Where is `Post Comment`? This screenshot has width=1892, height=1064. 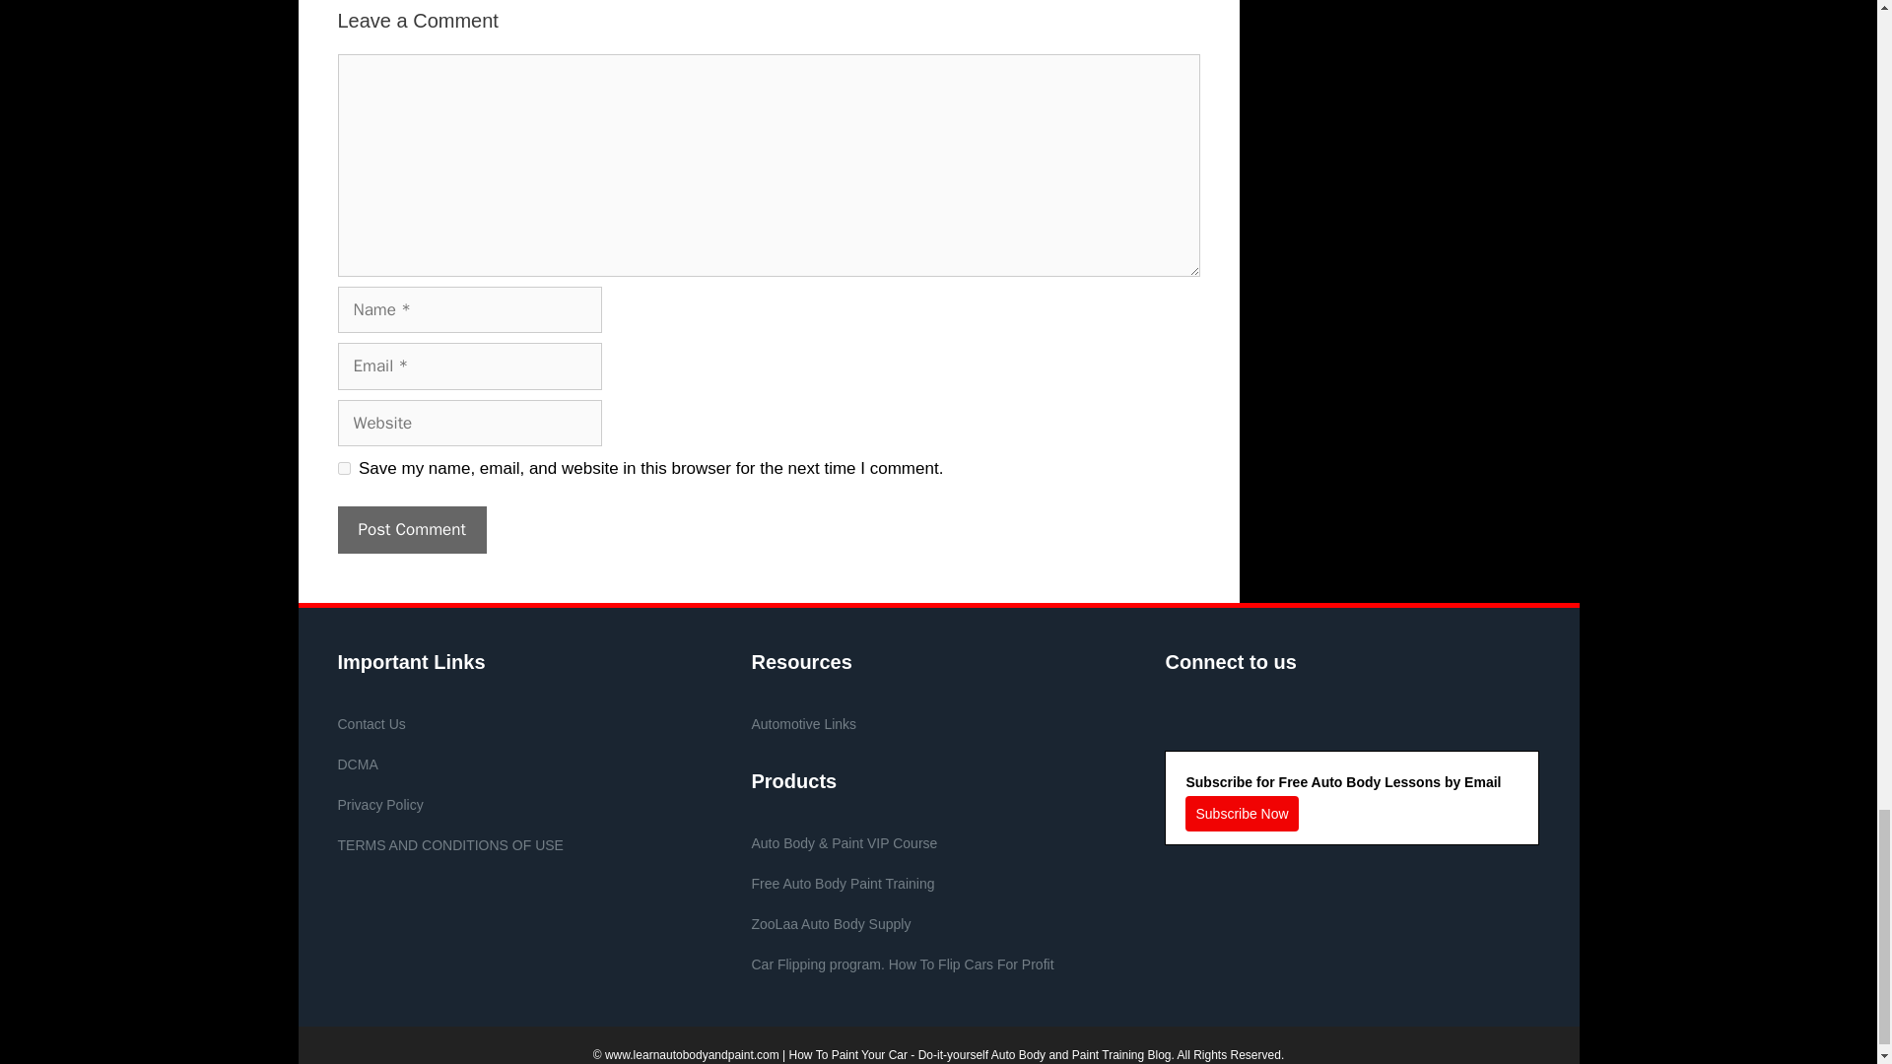 Post Comment is located at coordinates (411, 530).